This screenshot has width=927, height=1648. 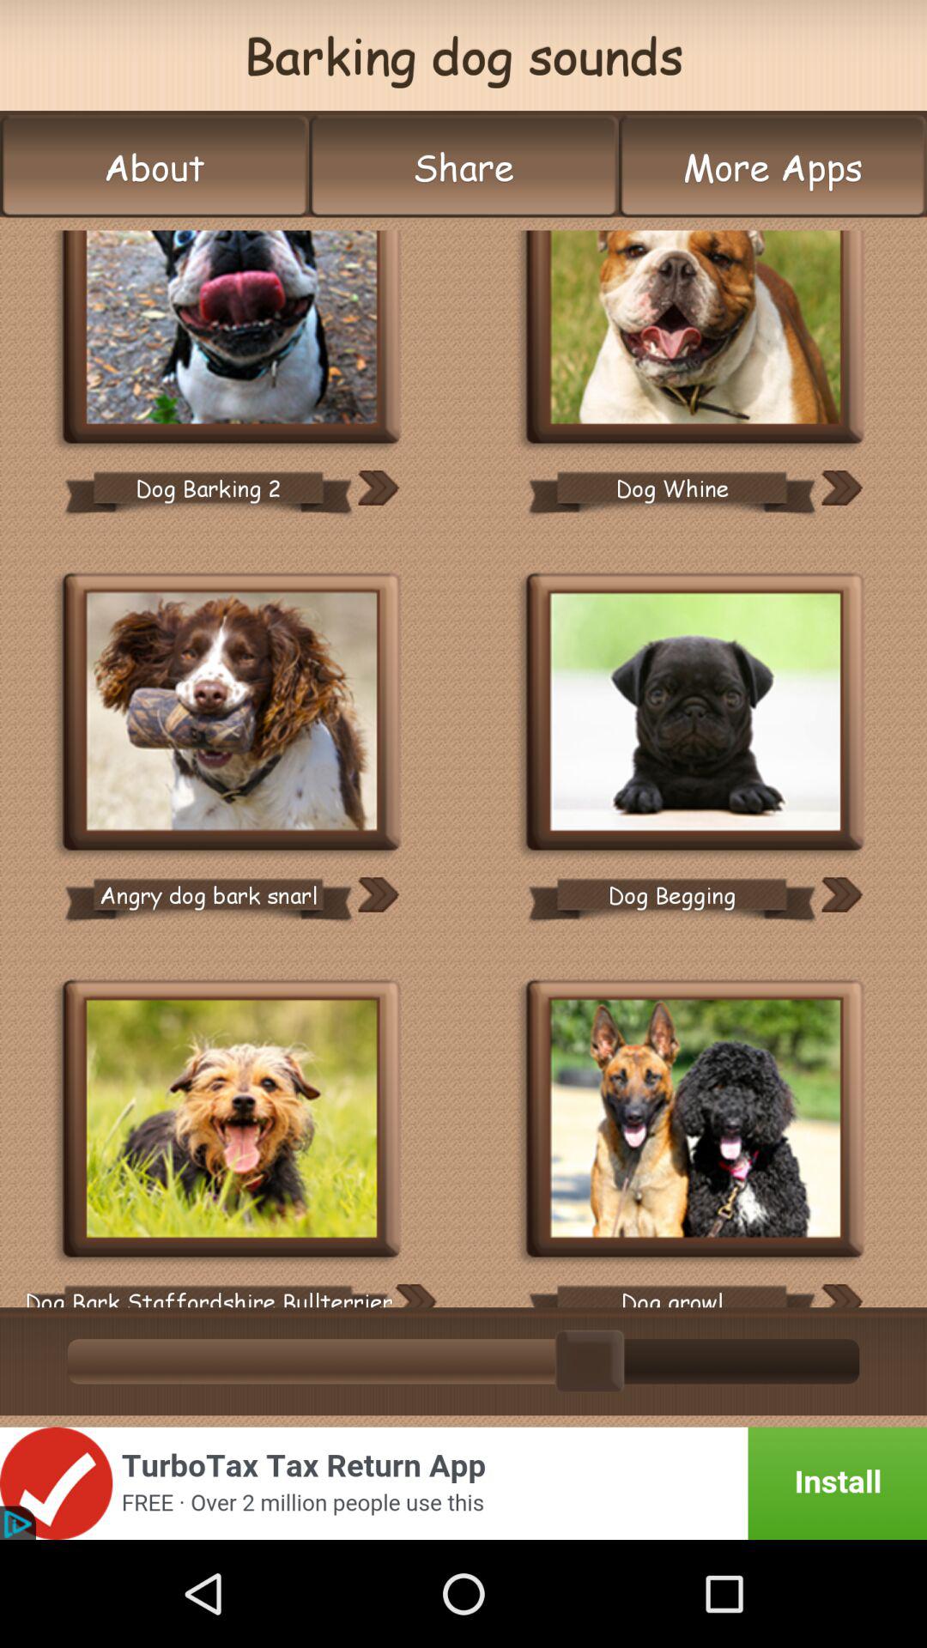 I want to click on swipe to more apps, so click(x=772, y=167).